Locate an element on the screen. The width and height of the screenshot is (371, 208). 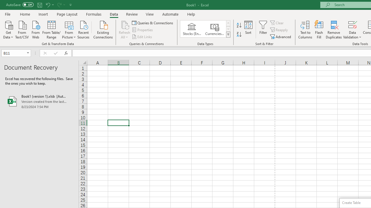
Recent Sources is located at coordinates (83, 29).